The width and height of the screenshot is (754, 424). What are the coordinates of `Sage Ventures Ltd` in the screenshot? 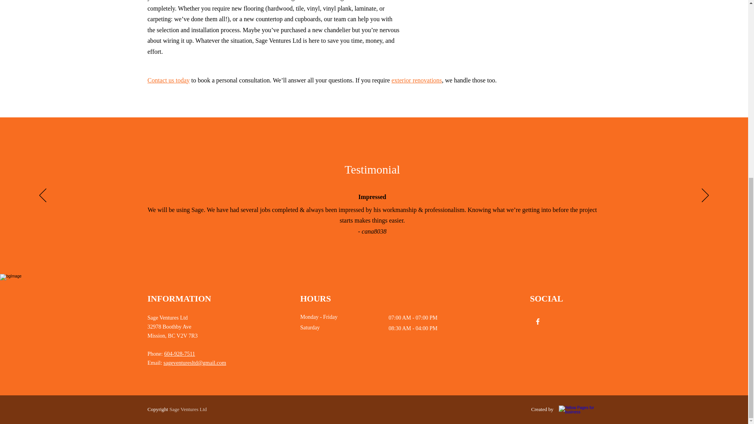 It's located at (188, 408).